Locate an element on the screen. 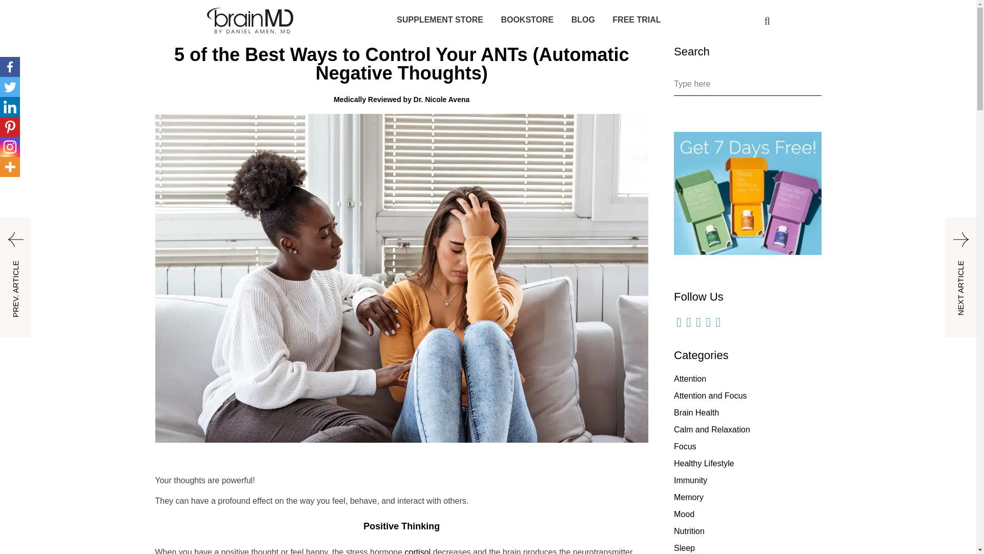 The image size is (984, 554). cortisol is located at coordinates (417, 551).